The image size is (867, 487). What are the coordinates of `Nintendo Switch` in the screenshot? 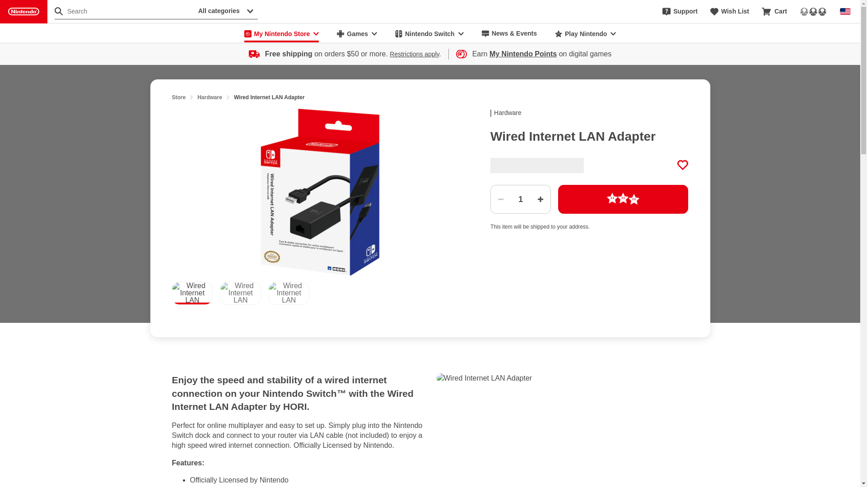 It's located at (429, 33).